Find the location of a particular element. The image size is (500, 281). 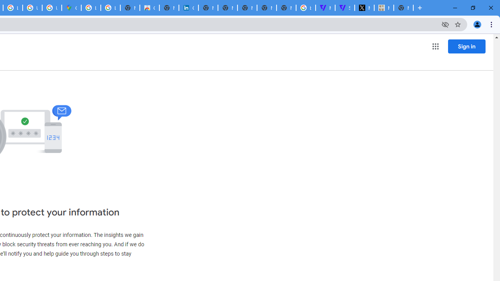

Streaming - The Verge is located at coordinates (345, 8).